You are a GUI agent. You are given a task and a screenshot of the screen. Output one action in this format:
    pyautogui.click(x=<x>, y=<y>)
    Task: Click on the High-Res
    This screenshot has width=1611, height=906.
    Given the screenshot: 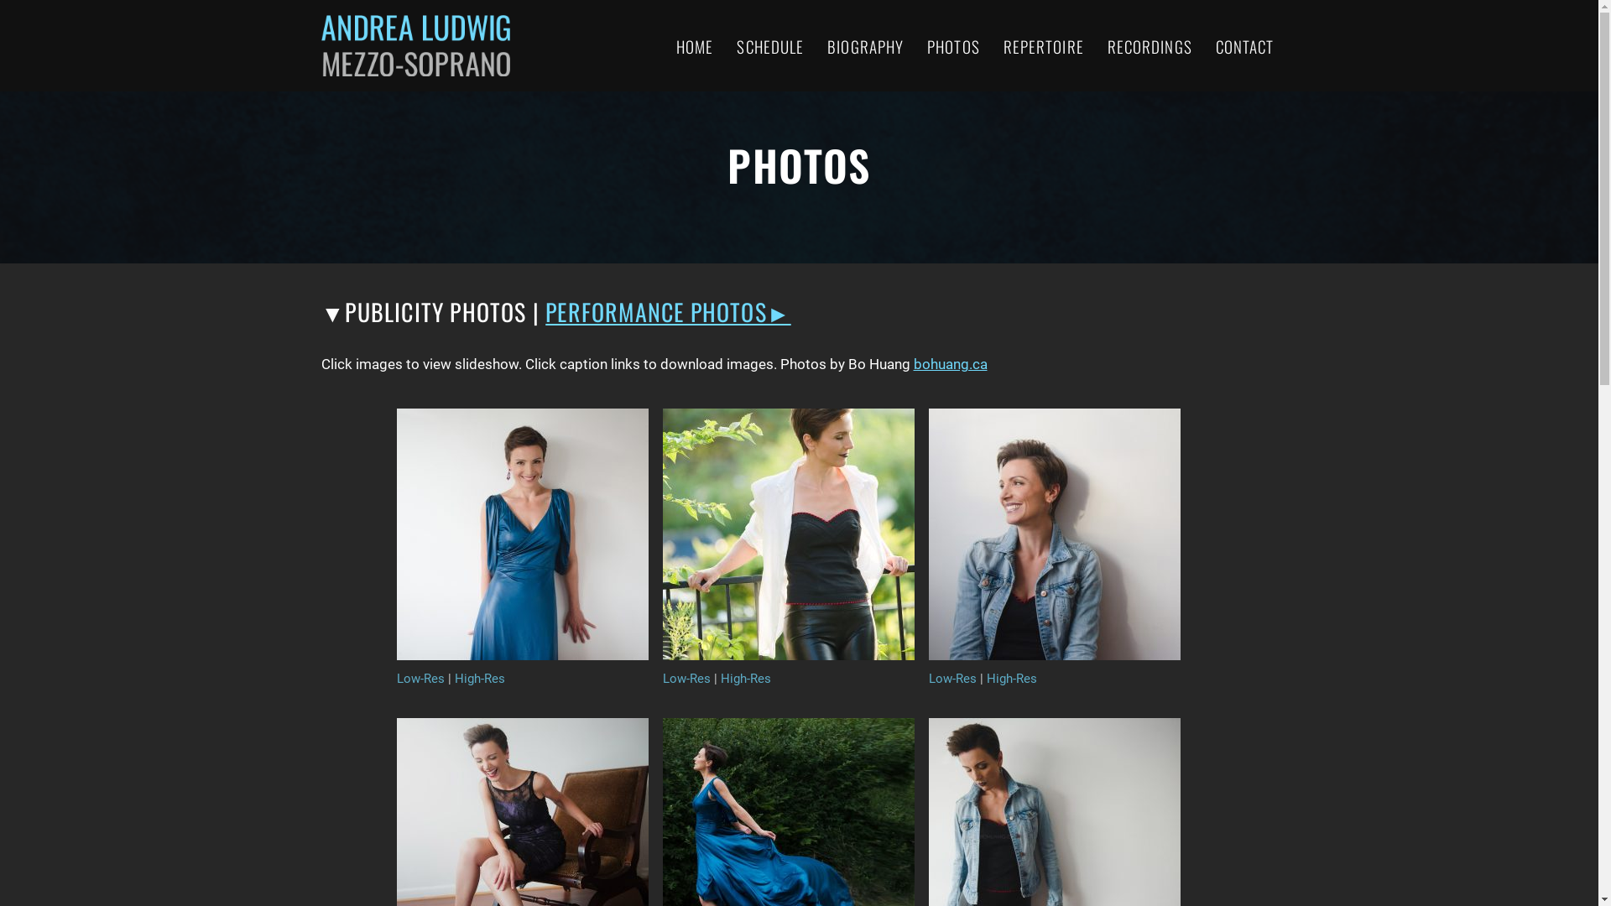 What is the action you would take?
    pyautogui.click(x=1012, y=679)
    